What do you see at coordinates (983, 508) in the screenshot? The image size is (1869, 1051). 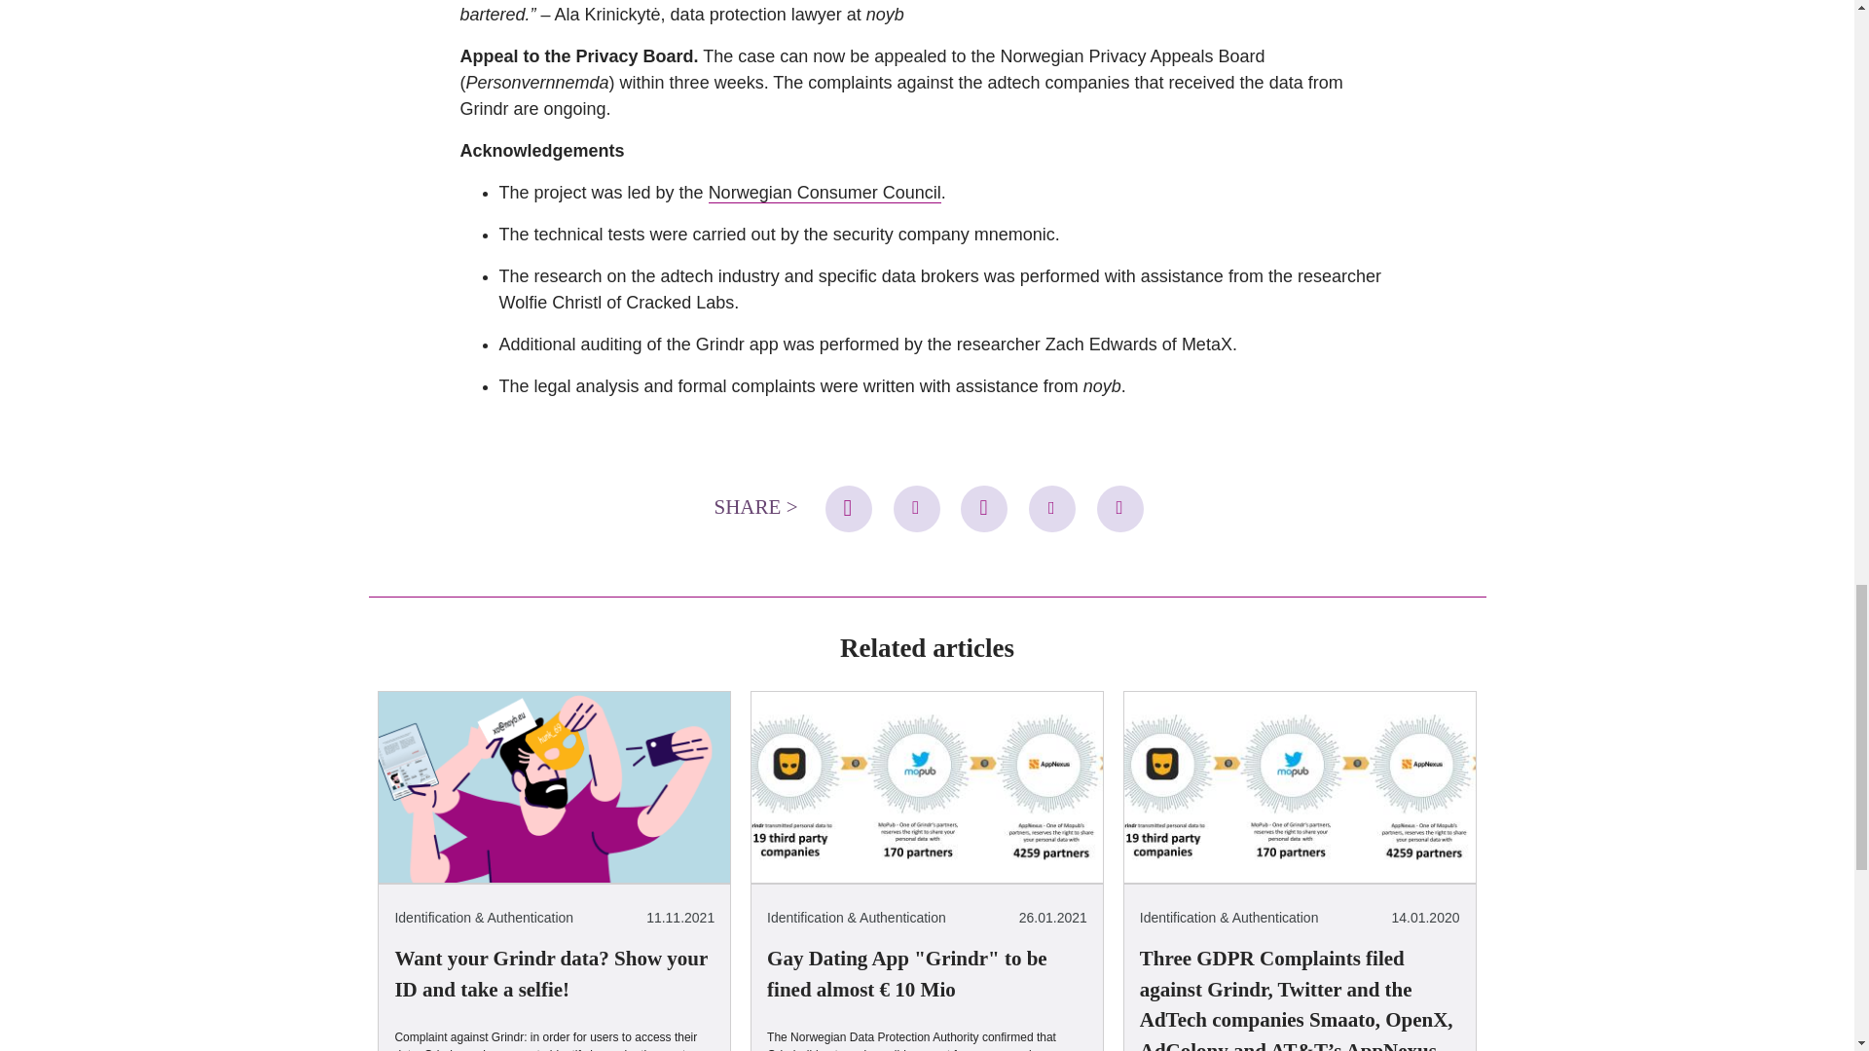 I see `Share on Whatsapp` at bounding box center [983, 508].